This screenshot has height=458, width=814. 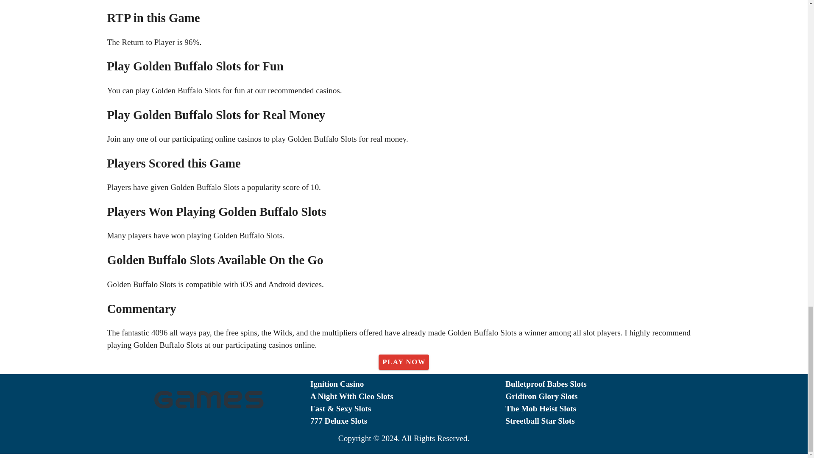 What do you see at coordinates (603, 397) in the screenshot?
I see `Gridiron Glory Slots` at bounding box center [603, 397].